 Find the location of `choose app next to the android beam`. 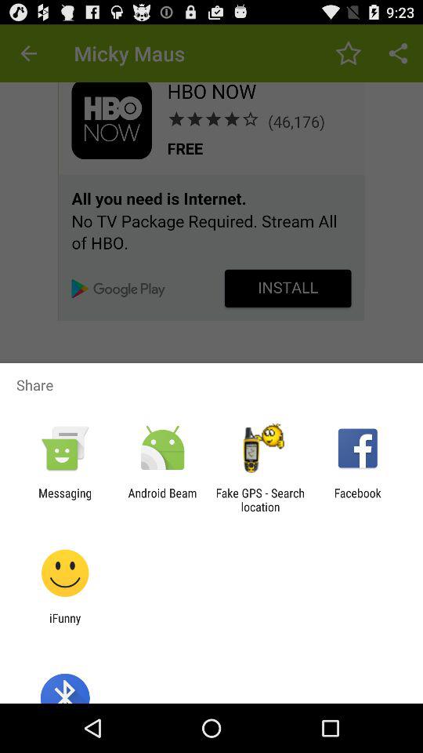

choose app next to the android beam is located at coordinates (260, 500).